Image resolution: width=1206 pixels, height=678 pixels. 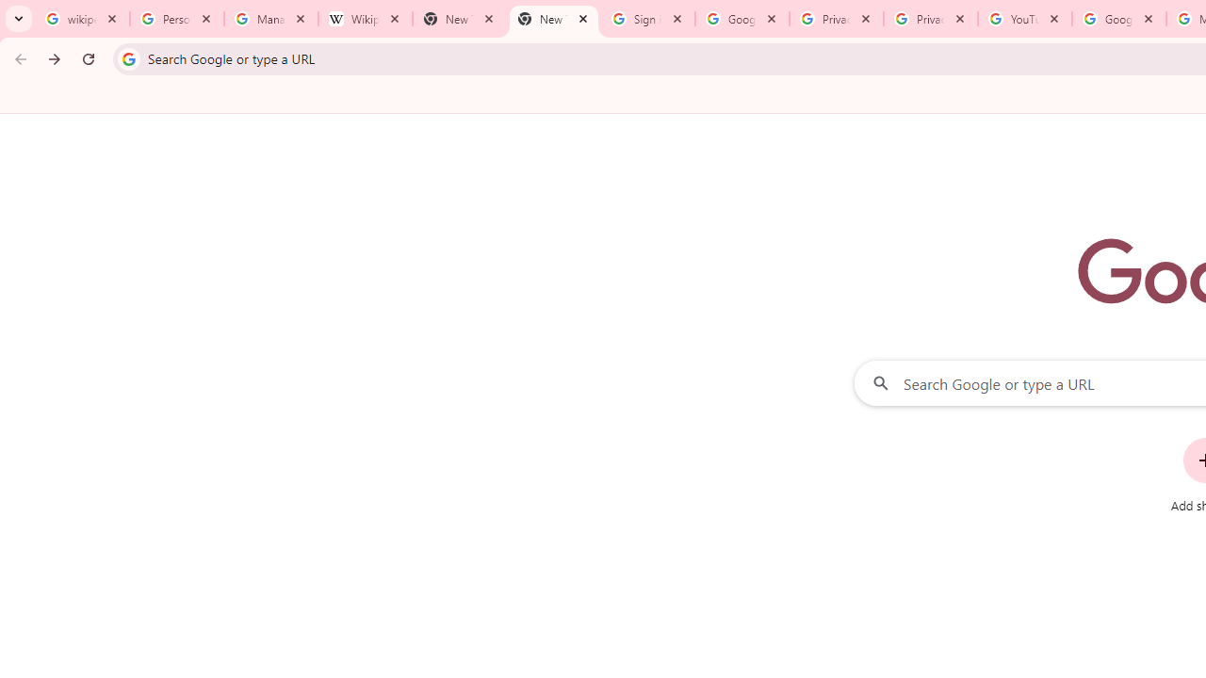 What do you see at coordinates (742, 19) in the screenshot?
I see `Google Drive: Sign-in` at bounding box center [742, 19].